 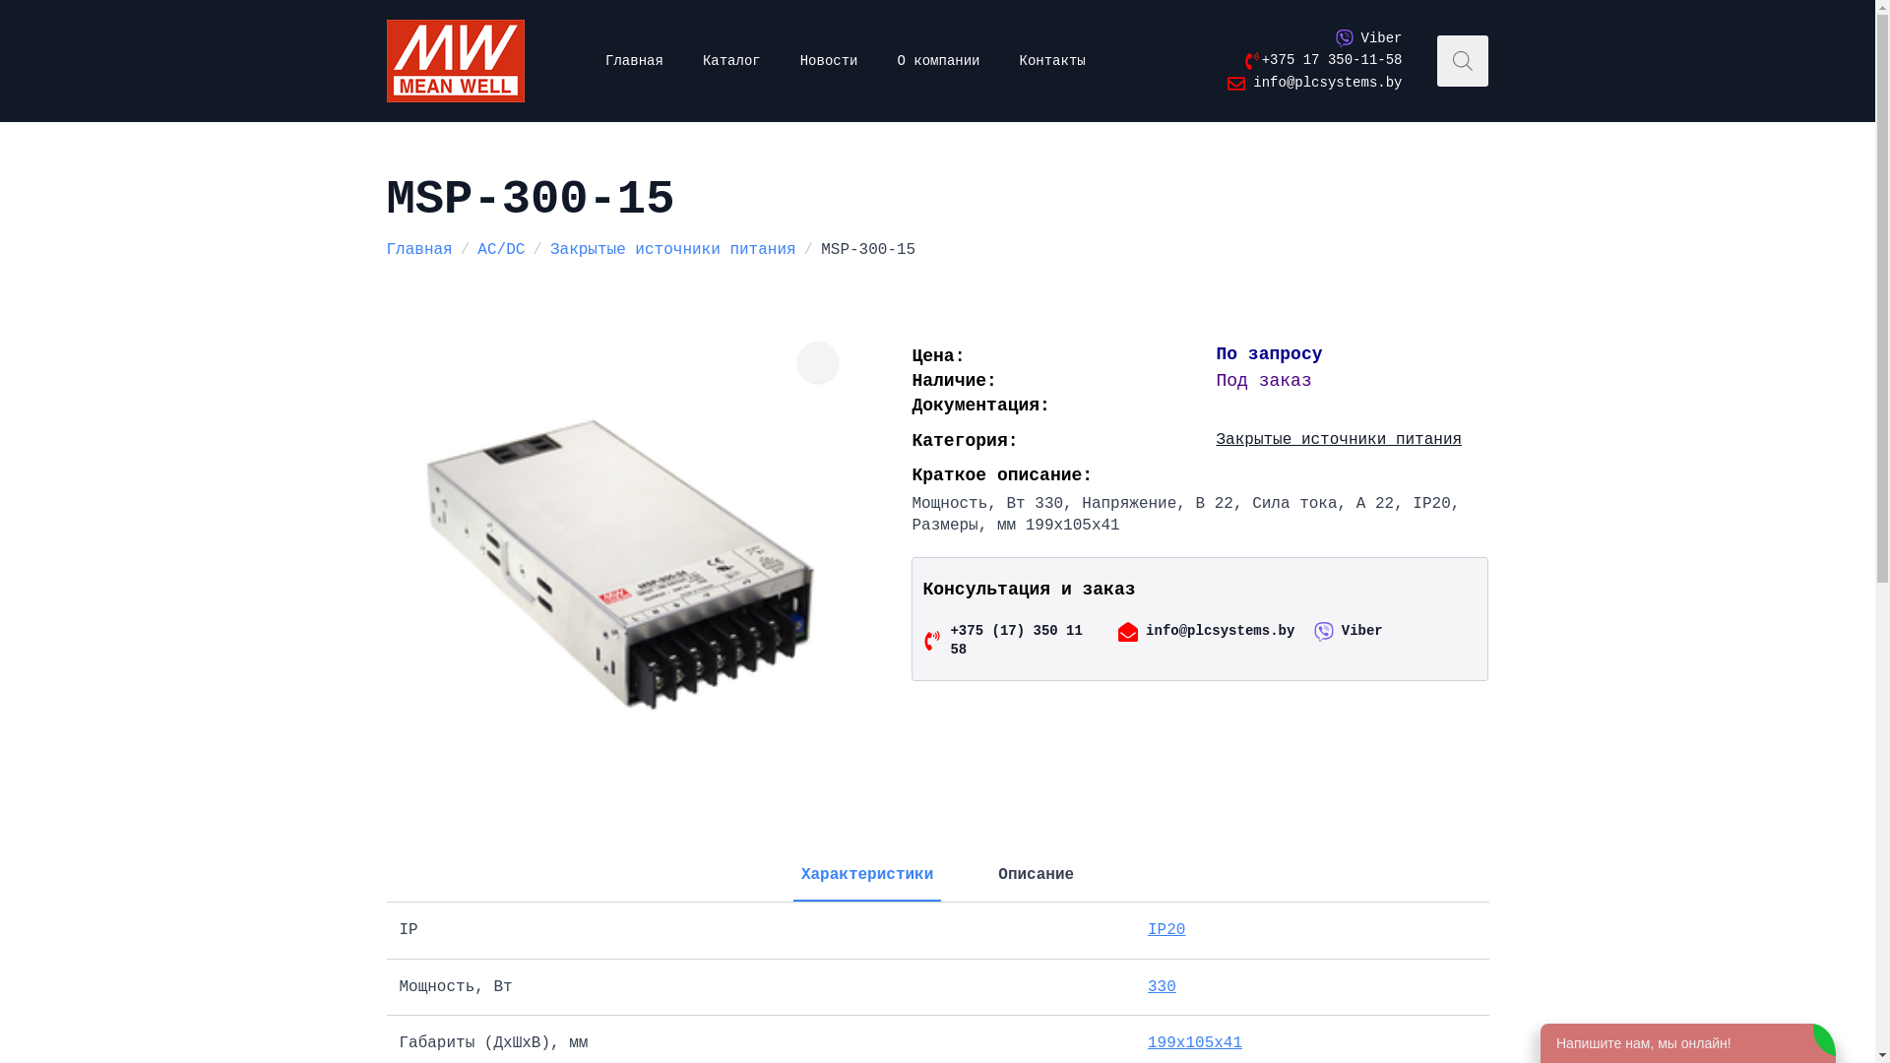 I want to click on +375 17 350-11-58, so click(x=1319, y=61).